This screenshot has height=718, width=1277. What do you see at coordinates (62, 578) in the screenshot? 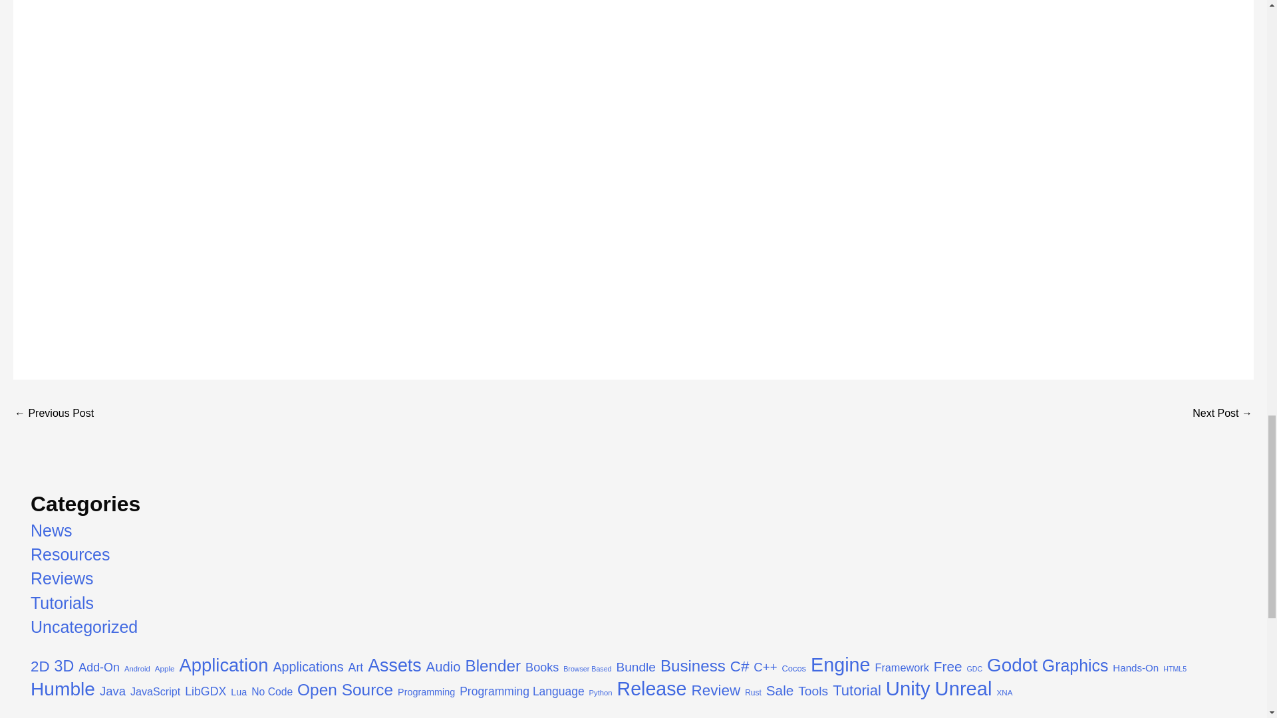
I see `Reviews` at bounding box center [62, 578].